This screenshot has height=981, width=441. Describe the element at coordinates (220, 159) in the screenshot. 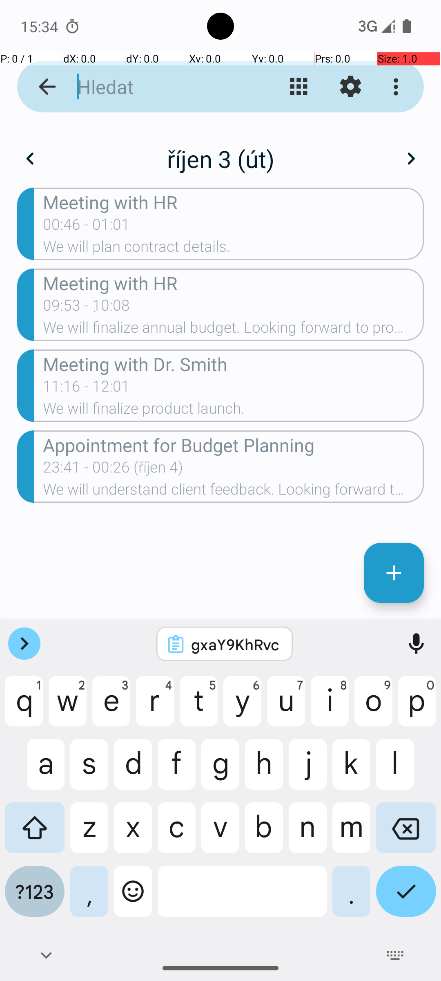

I see `říjen 3 (út)` at that location.